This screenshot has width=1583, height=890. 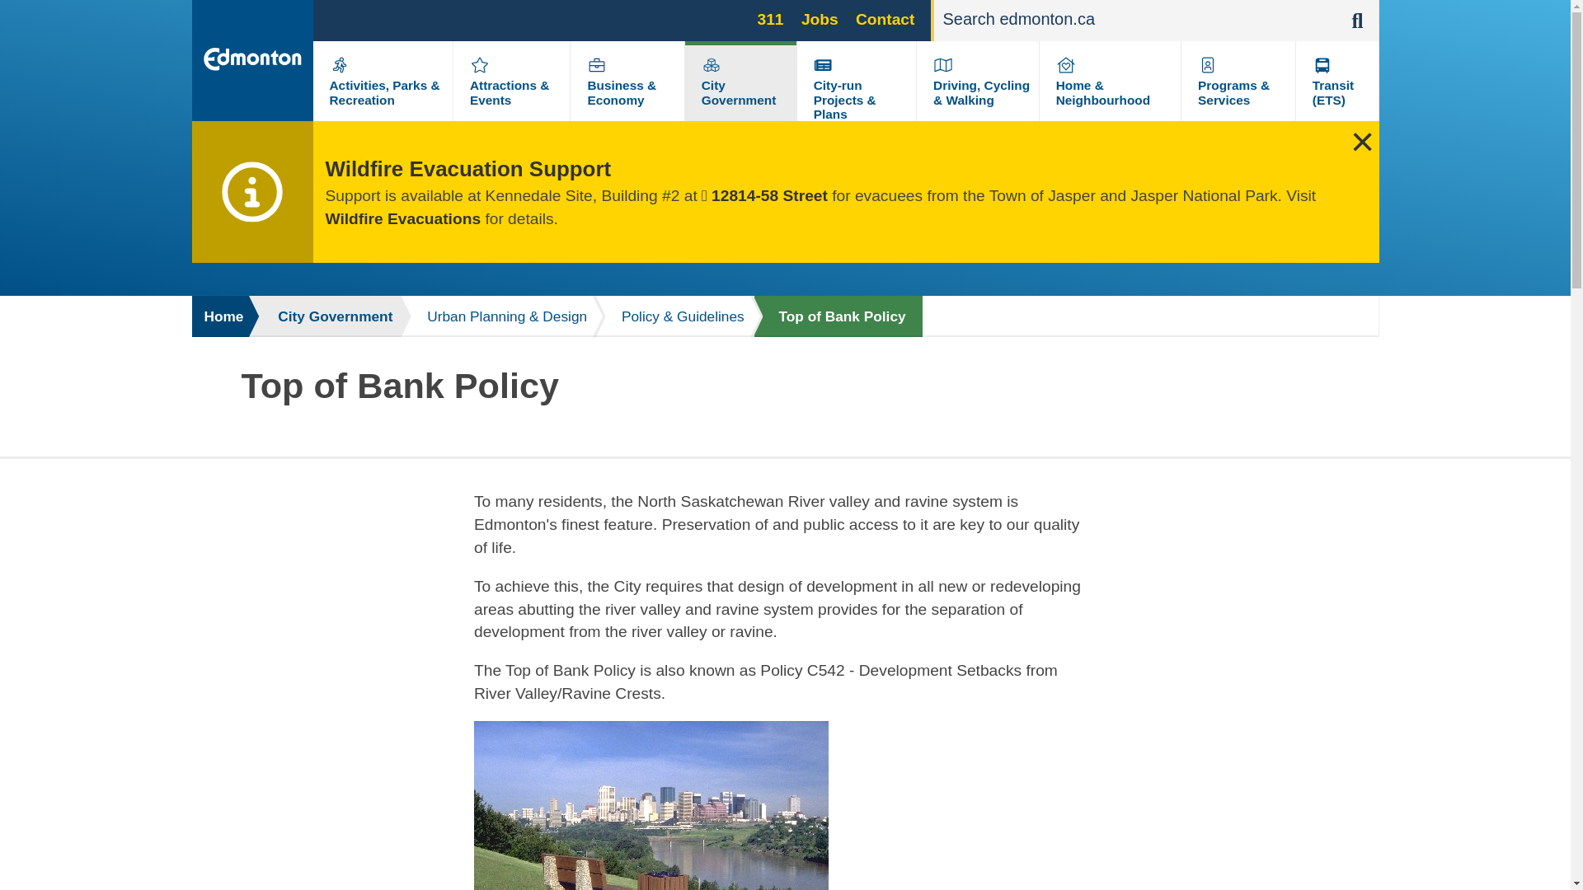 What do you see at coordinates (221, 316) in the screenshot?
I see `Home` at bounding box center [221, 316].